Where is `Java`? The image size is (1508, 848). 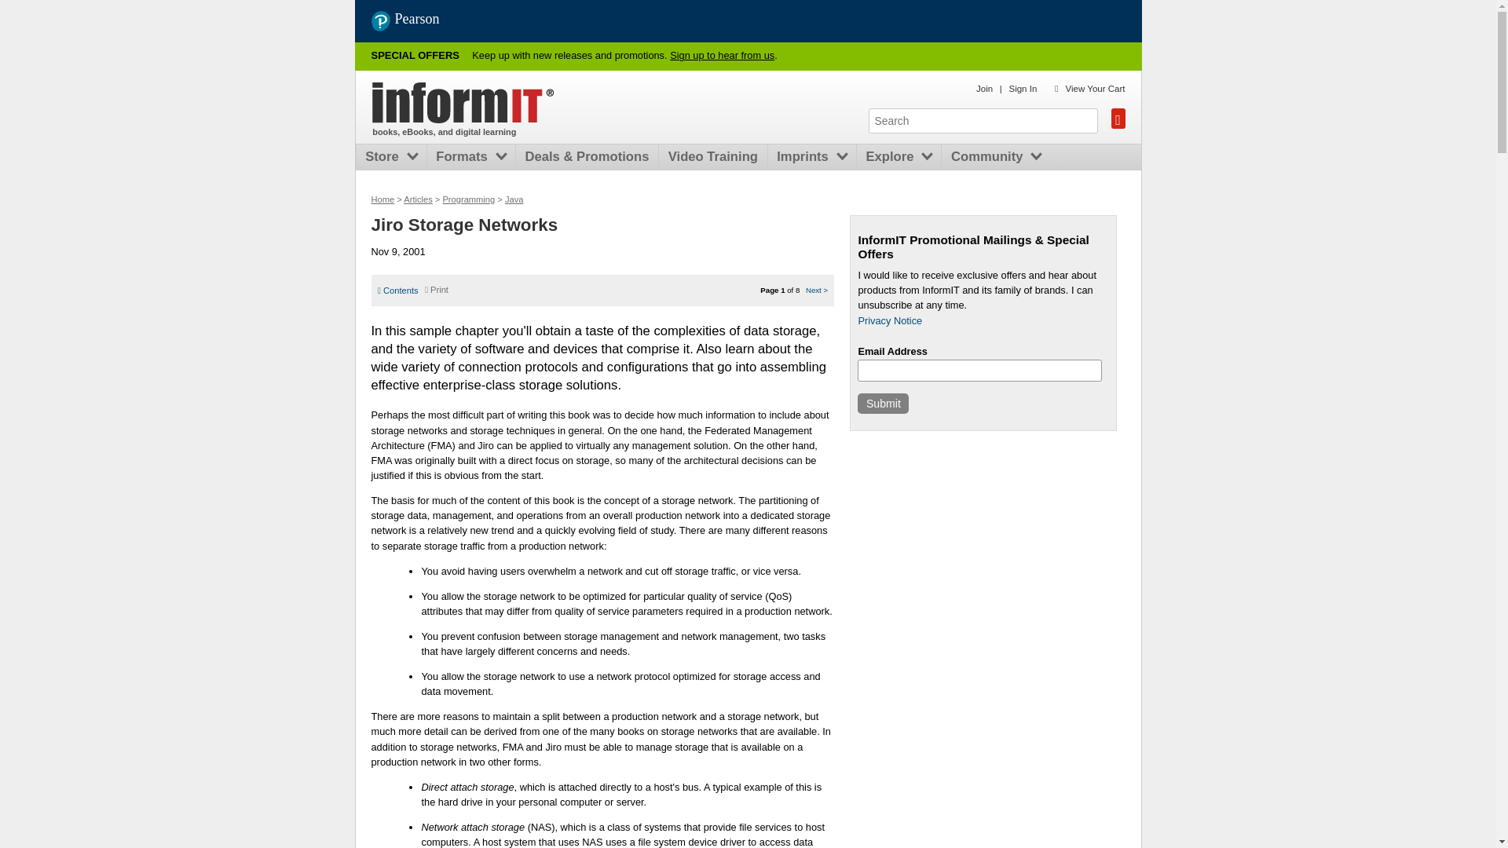 Java is located at coordinates (514, 199).